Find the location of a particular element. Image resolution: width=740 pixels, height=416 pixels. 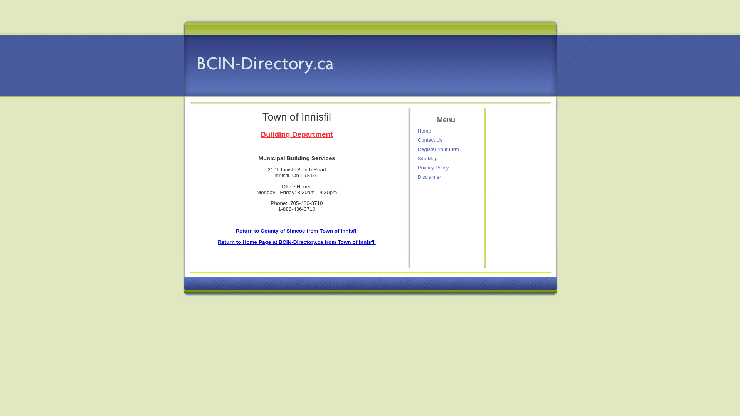

Contact Us is located at coordinates (447, 140).